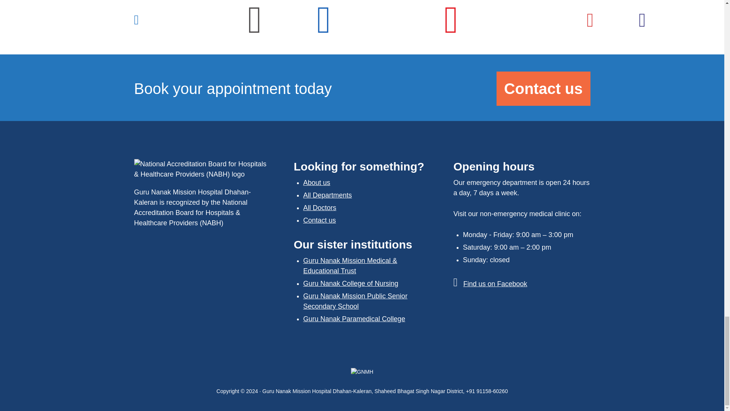 The height and width of the screenshot is (411, 730). What do you see at coordinates (328, 195) in the screenshot?
I see `All Departments` at bounding box center [328, 195].